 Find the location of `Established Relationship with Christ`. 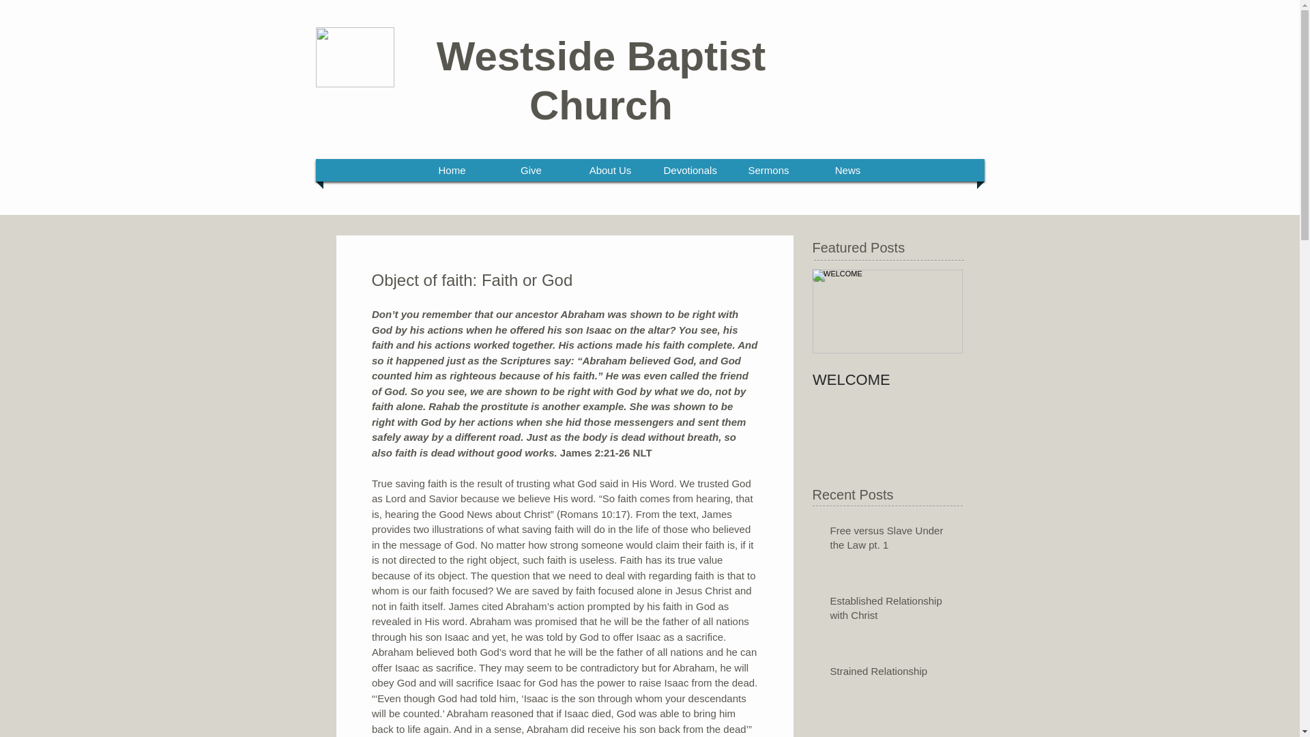

Established Relationship with Christ is located at coordinates (891, 611).